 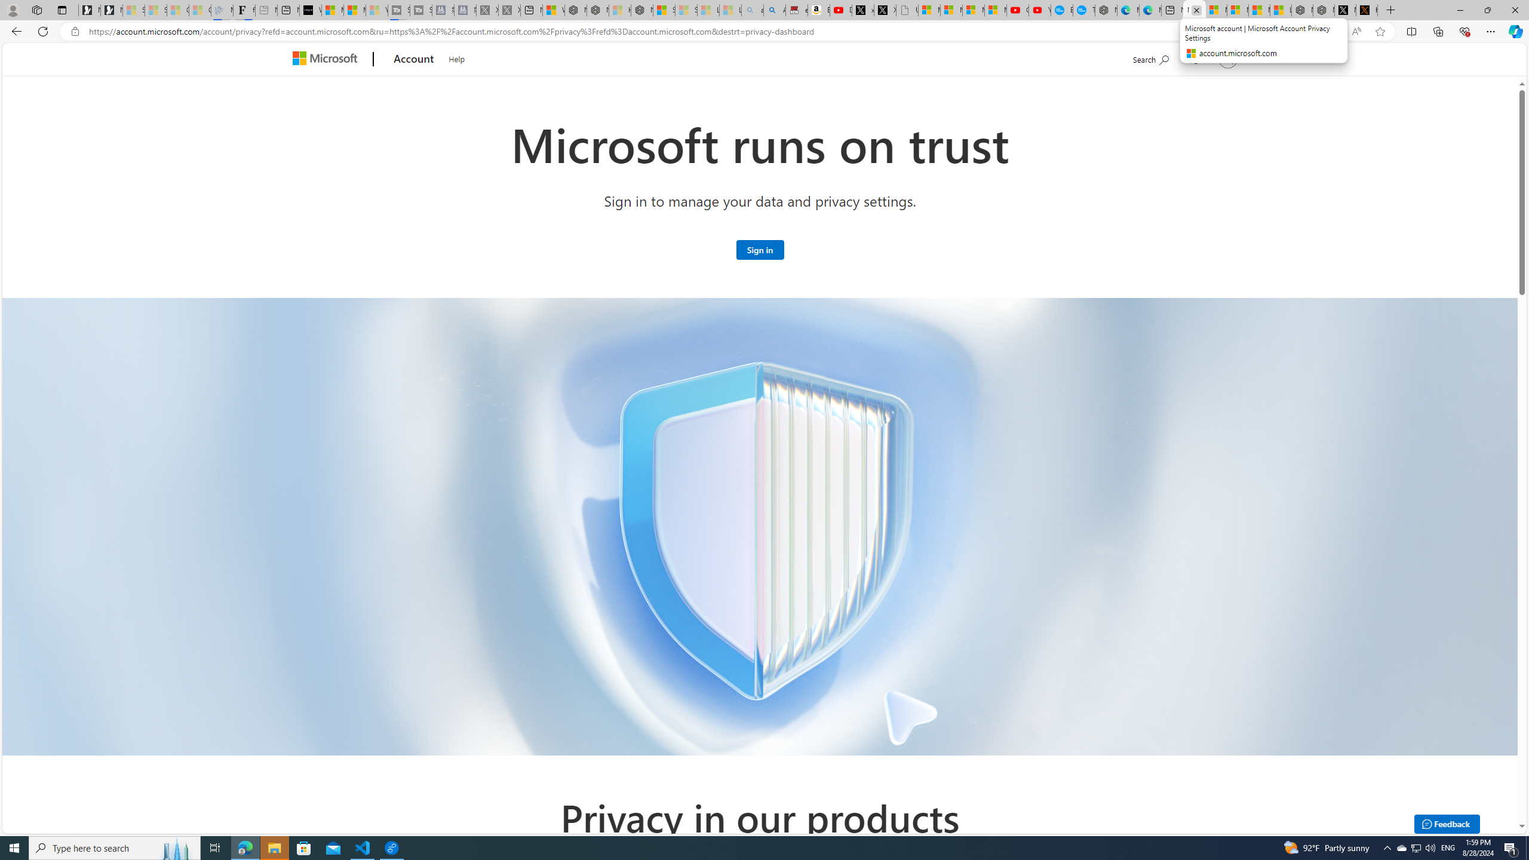 What do you see at coordinates (1150, 57) in the screenshot?
I see `Search Microsoft.com` at bounding box center [1150, 57].